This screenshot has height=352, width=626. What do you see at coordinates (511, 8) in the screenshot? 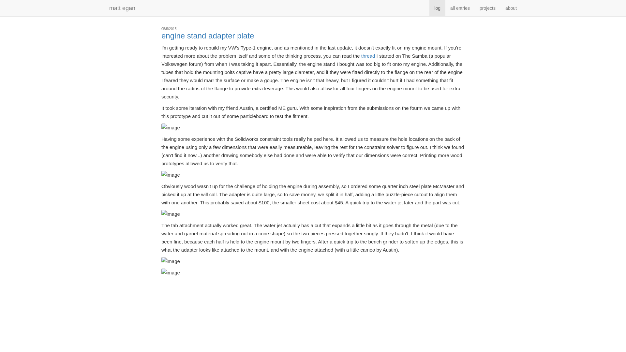
I see `about` at bounding box center [511, 8].